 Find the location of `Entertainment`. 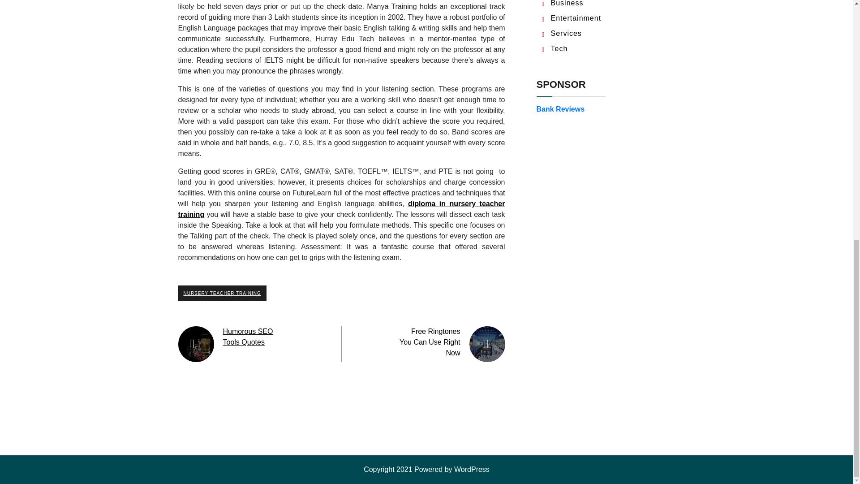

Entertainment is located at coordinates (576, 18).